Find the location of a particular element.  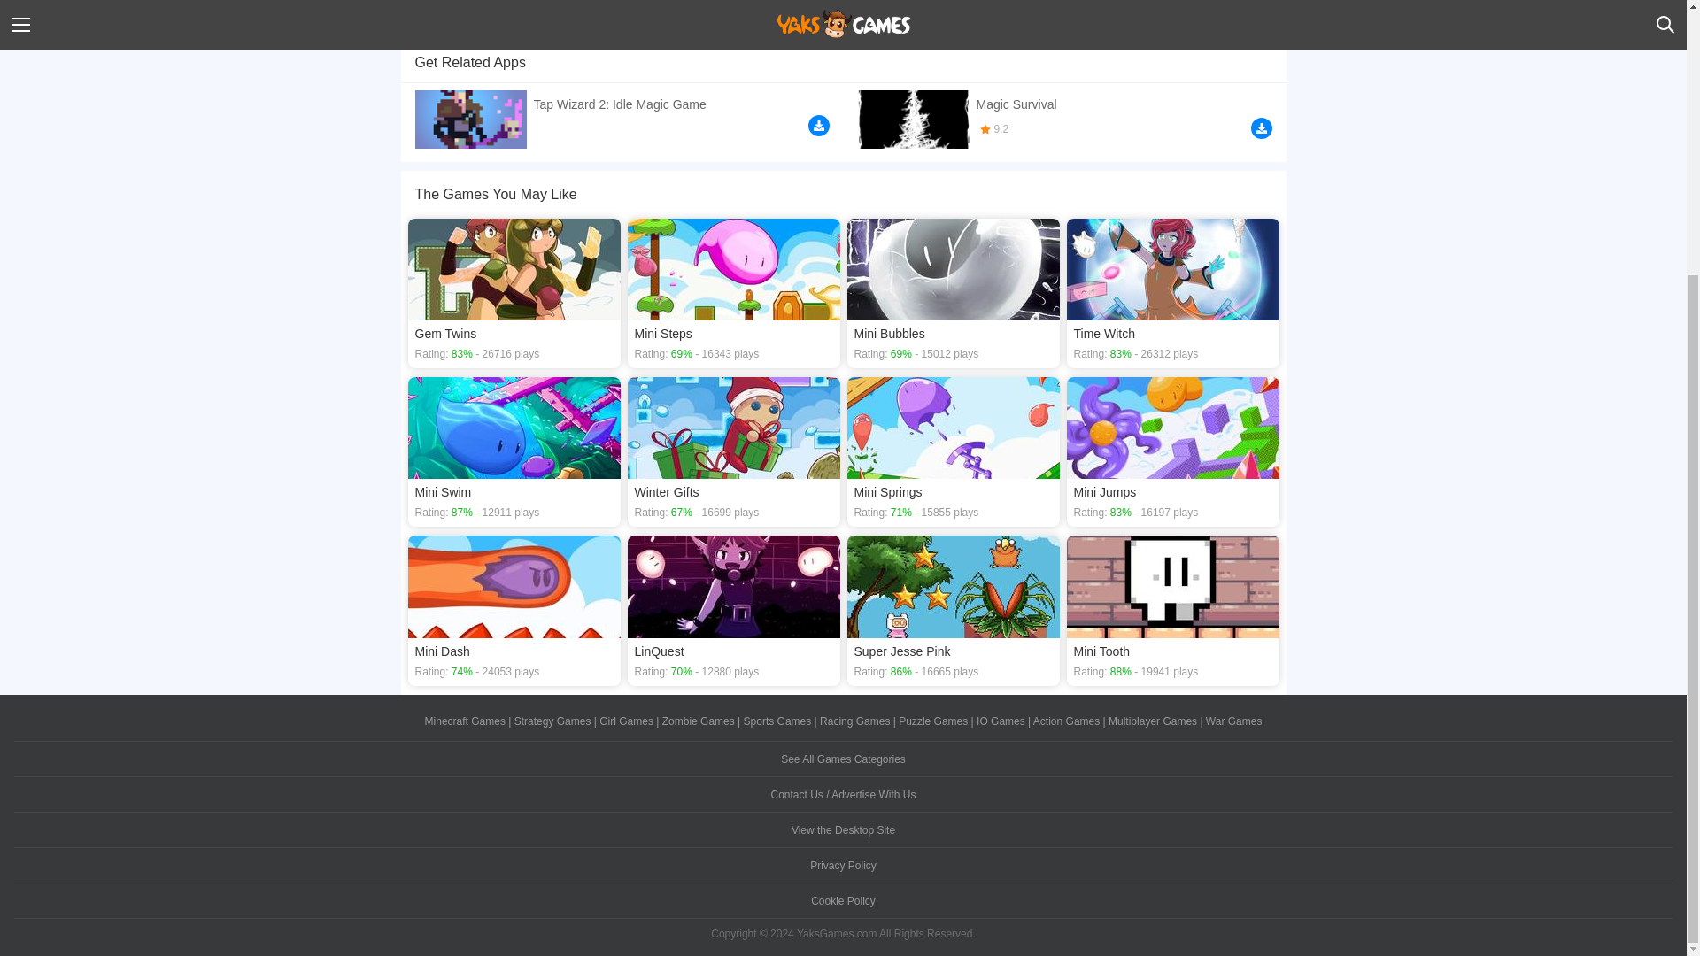

LinQuest is located at coordinates (733, 610).